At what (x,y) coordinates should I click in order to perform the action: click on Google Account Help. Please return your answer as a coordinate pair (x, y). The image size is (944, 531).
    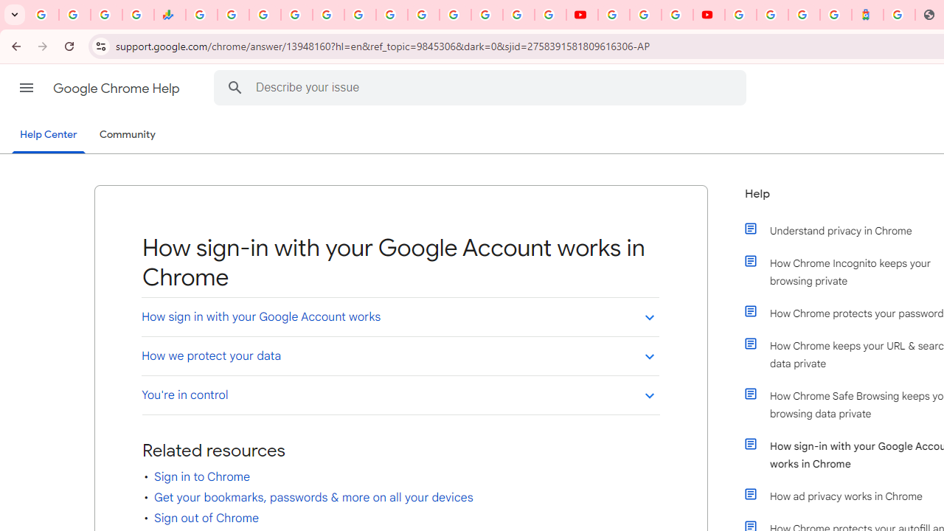
    Looking at the image, I should click on (645, 15).